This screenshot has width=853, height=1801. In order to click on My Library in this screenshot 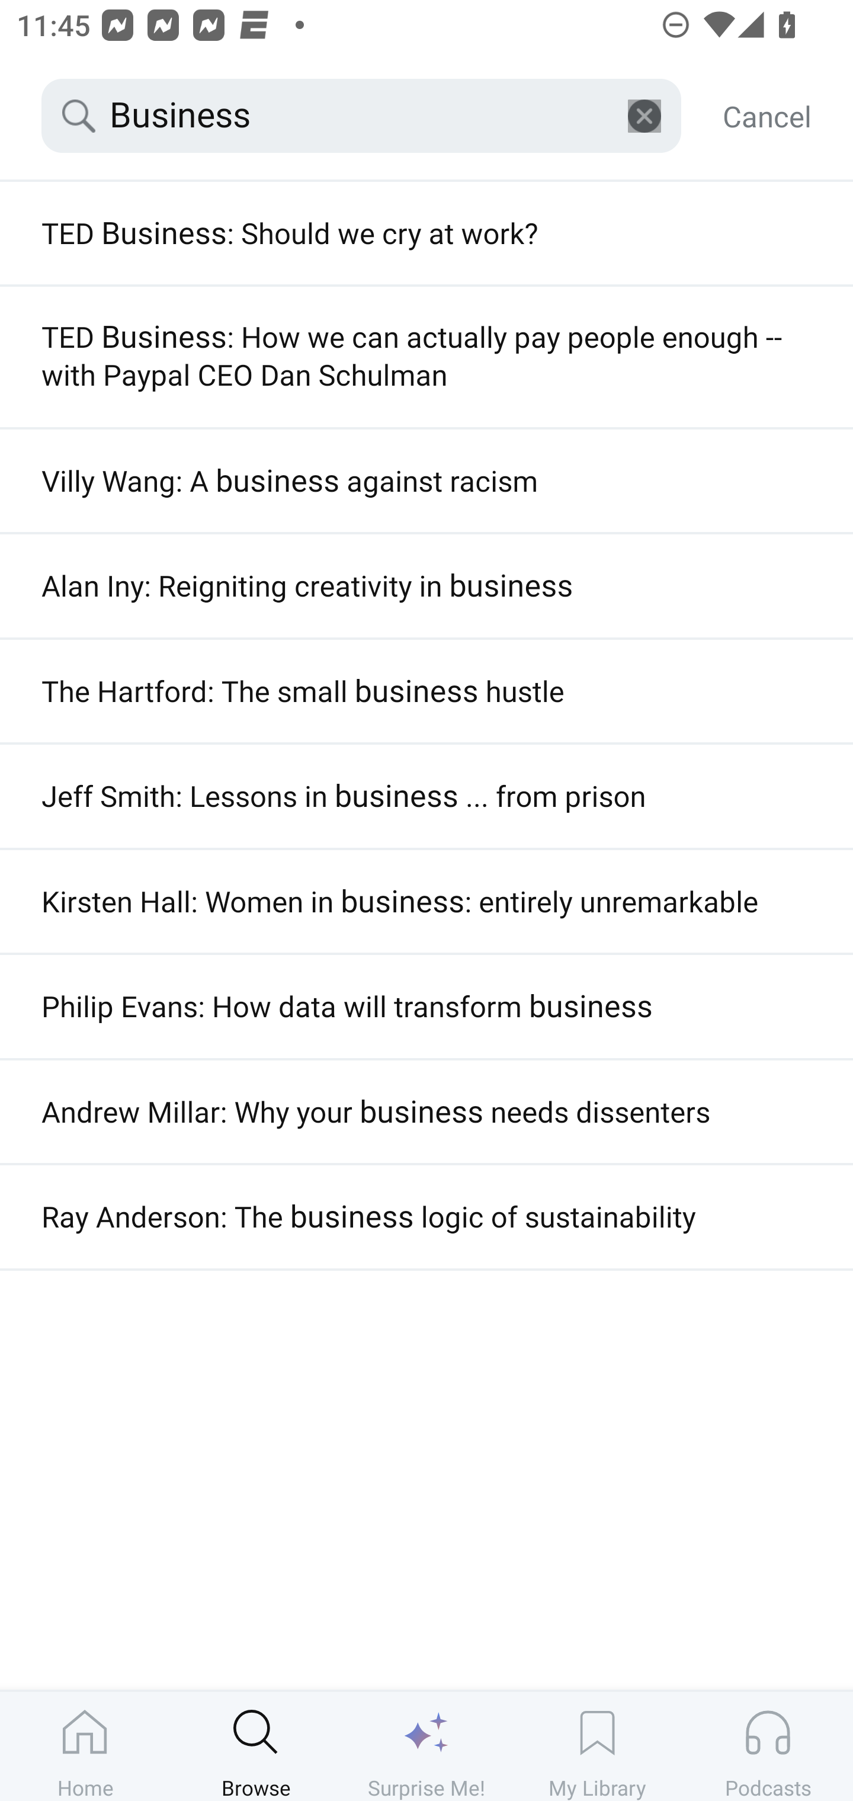, I will do `click(597, 1746)`.